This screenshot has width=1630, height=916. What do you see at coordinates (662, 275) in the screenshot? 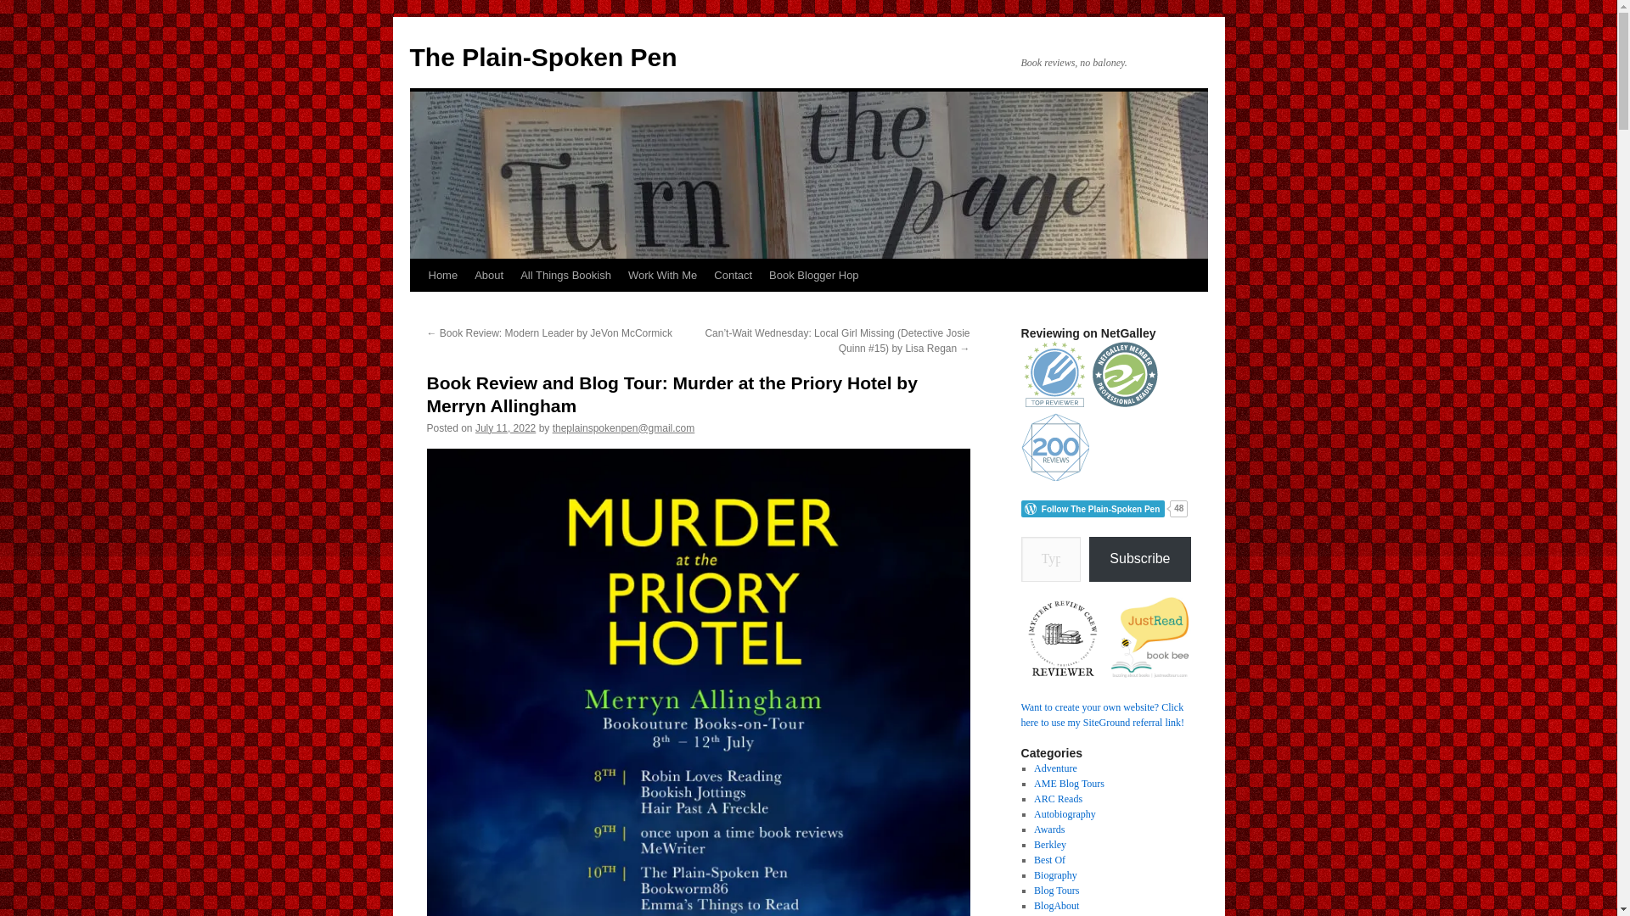
I see `Work With Me` at bounding box center [662, 275].